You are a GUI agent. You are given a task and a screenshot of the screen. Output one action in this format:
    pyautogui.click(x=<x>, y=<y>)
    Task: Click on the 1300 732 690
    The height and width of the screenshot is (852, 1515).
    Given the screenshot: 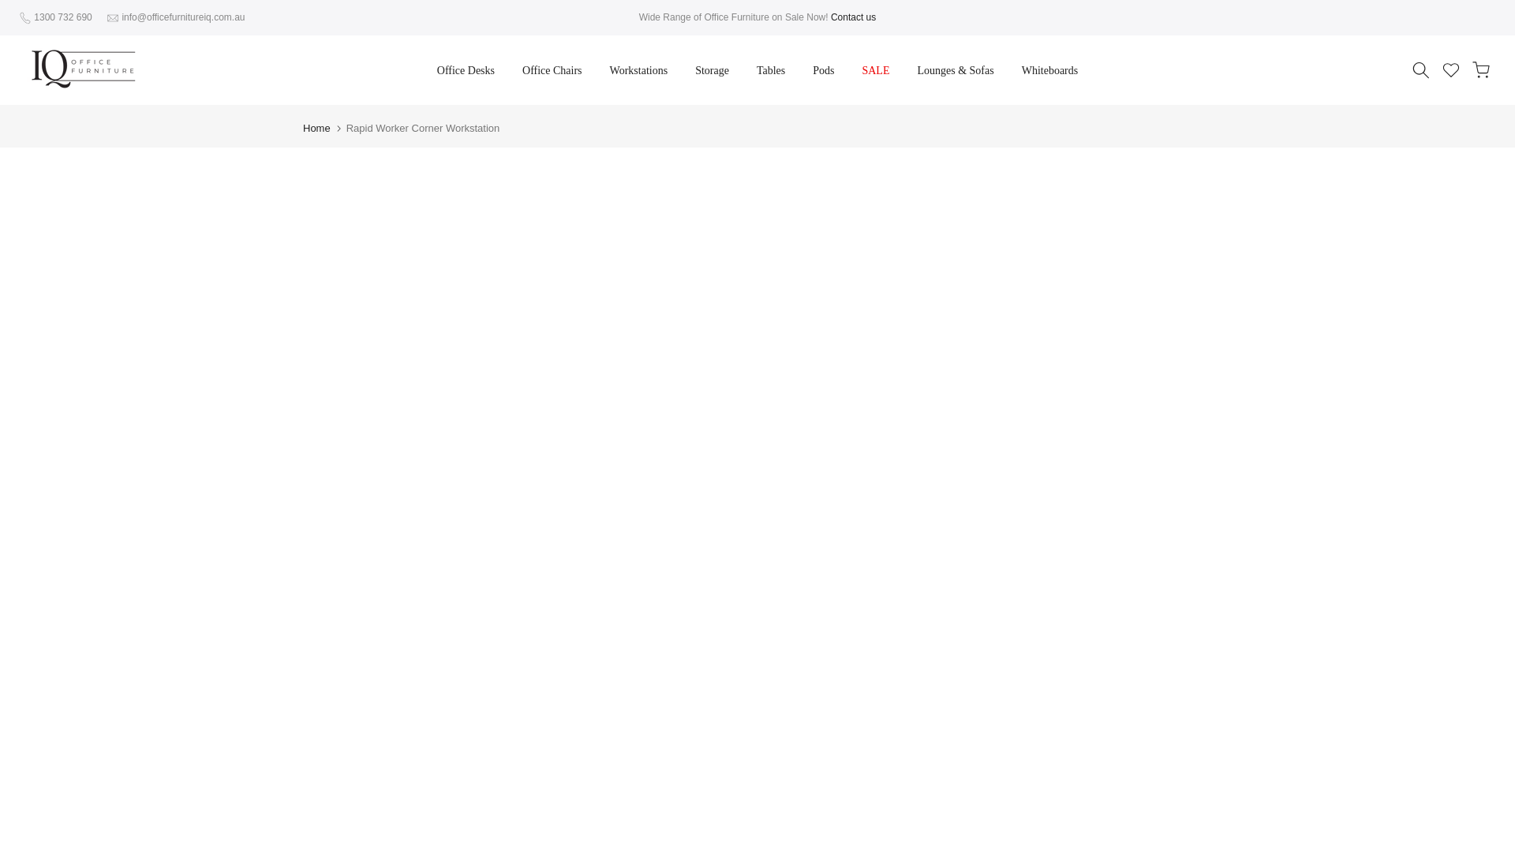 What is the action you would take?
    pyautogui.click(x=62, y=17)
    